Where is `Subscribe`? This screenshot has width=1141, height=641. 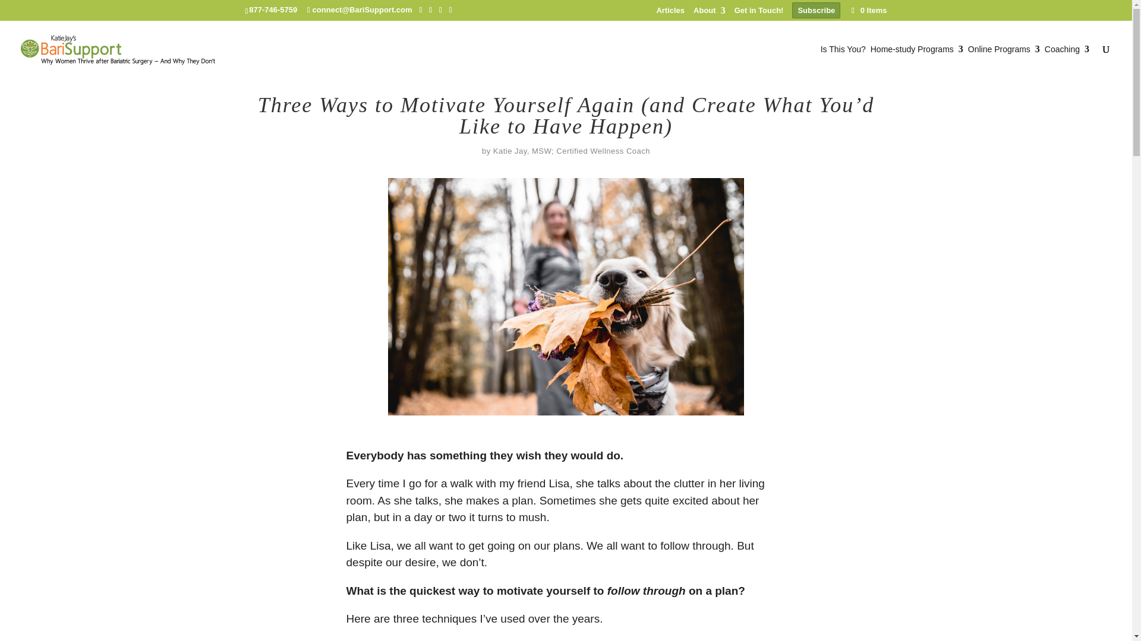 Subscribe is located at coordinates (815, 11).